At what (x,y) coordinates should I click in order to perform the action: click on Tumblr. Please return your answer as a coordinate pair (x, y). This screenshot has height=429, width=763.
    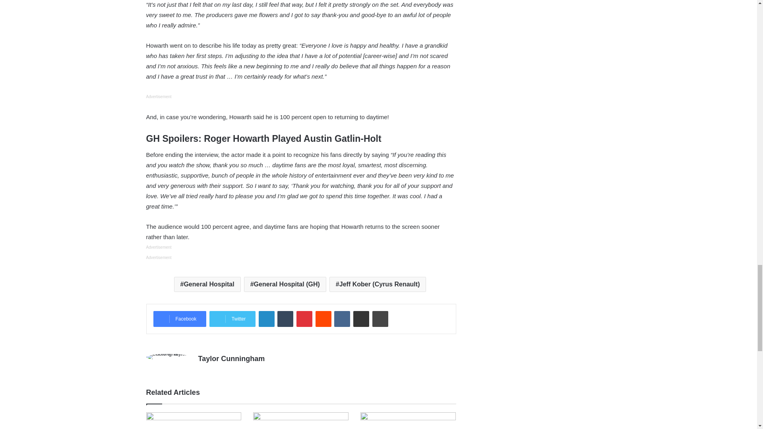
    Looking at the image, I should click on (285, 319).